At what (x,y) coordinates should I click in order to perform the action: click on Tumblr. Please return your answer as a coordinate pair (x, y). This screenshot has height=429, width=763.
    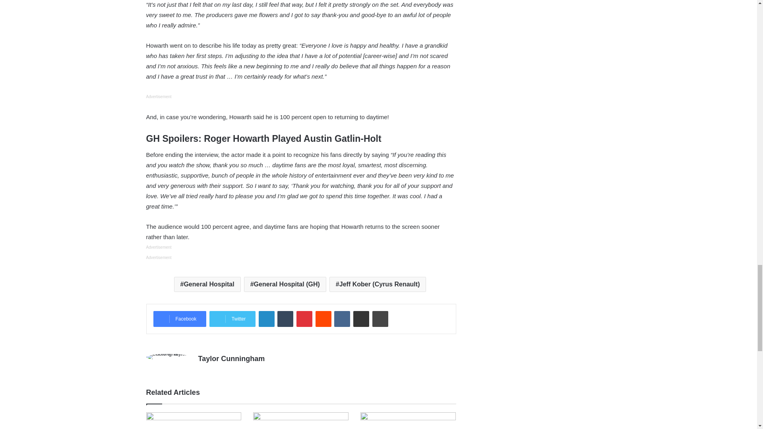
    Looking at the image, I should click on (285, 319).